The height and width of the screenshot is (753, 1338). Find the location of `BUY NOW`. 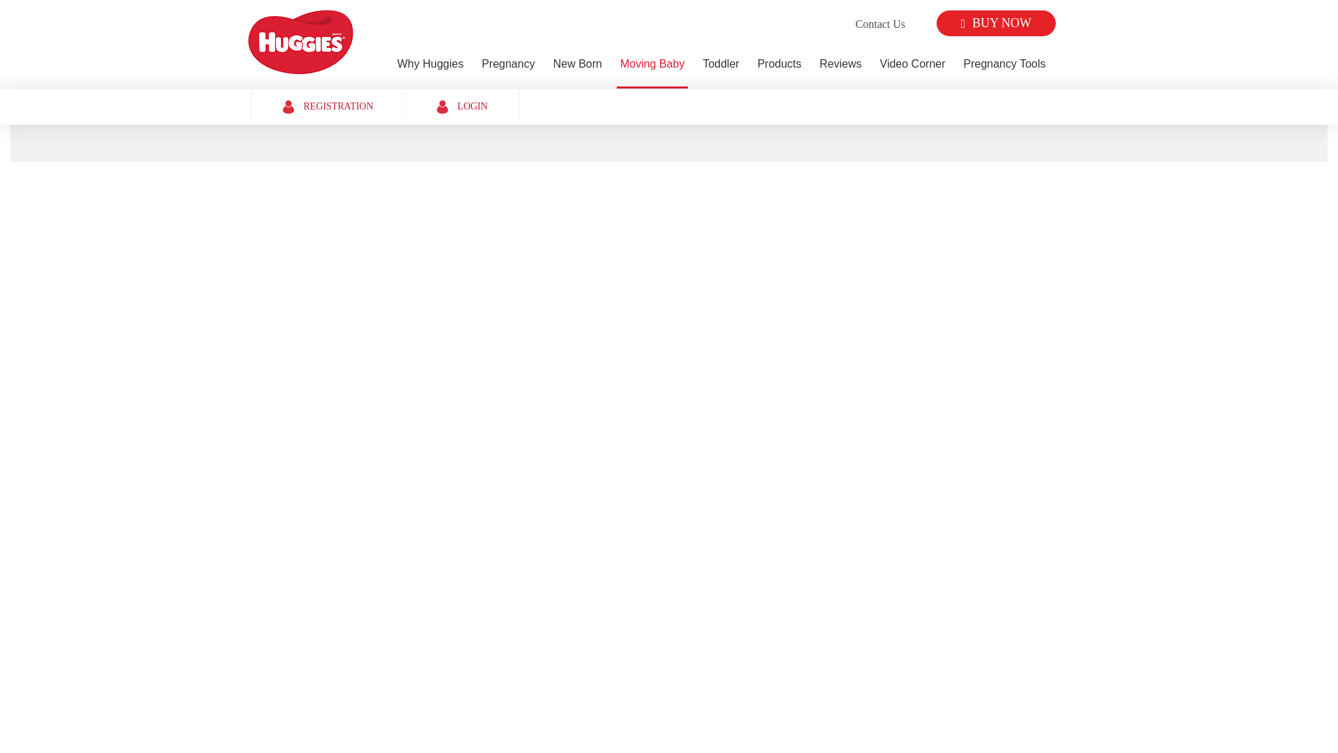

BUY NOW is located at coordinates (996, 23).